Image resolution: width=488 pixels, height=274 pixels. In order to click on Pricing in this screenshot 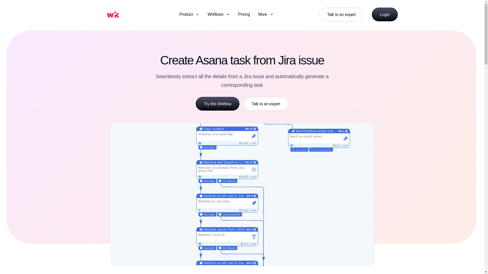, I will do `click(385, 14)`.